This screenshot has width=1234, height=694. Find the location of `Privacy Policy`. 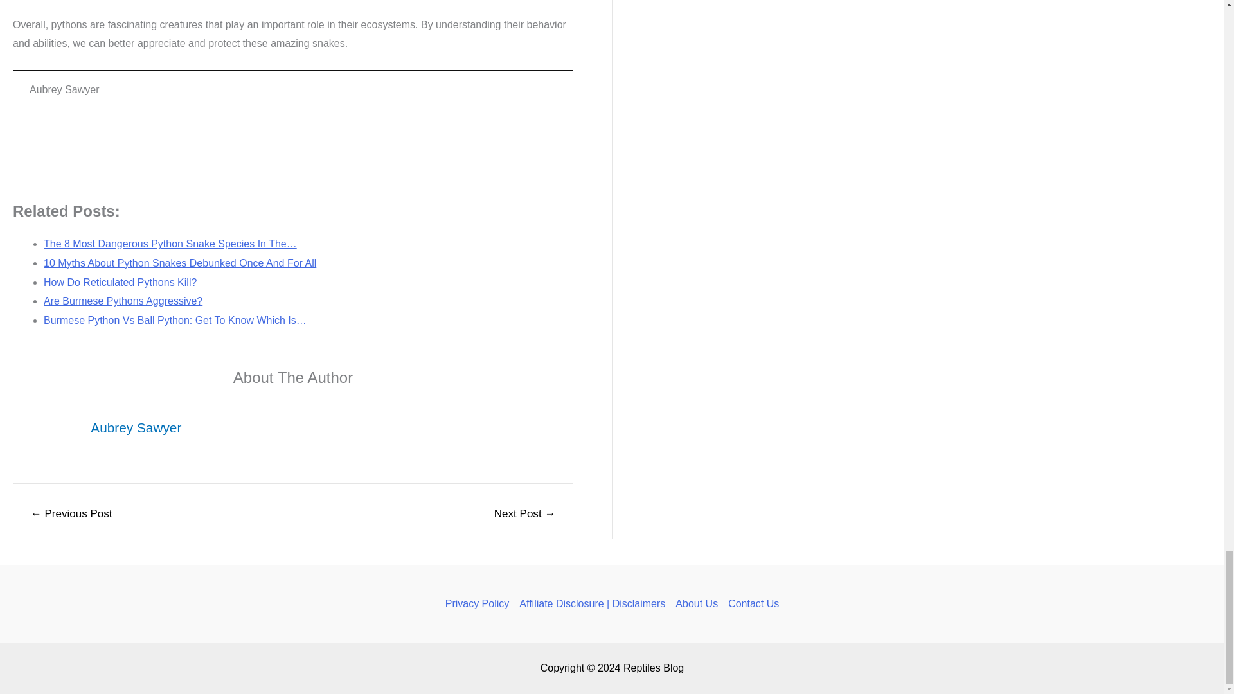

Privacy Policy is located at coordinates (479, 603).